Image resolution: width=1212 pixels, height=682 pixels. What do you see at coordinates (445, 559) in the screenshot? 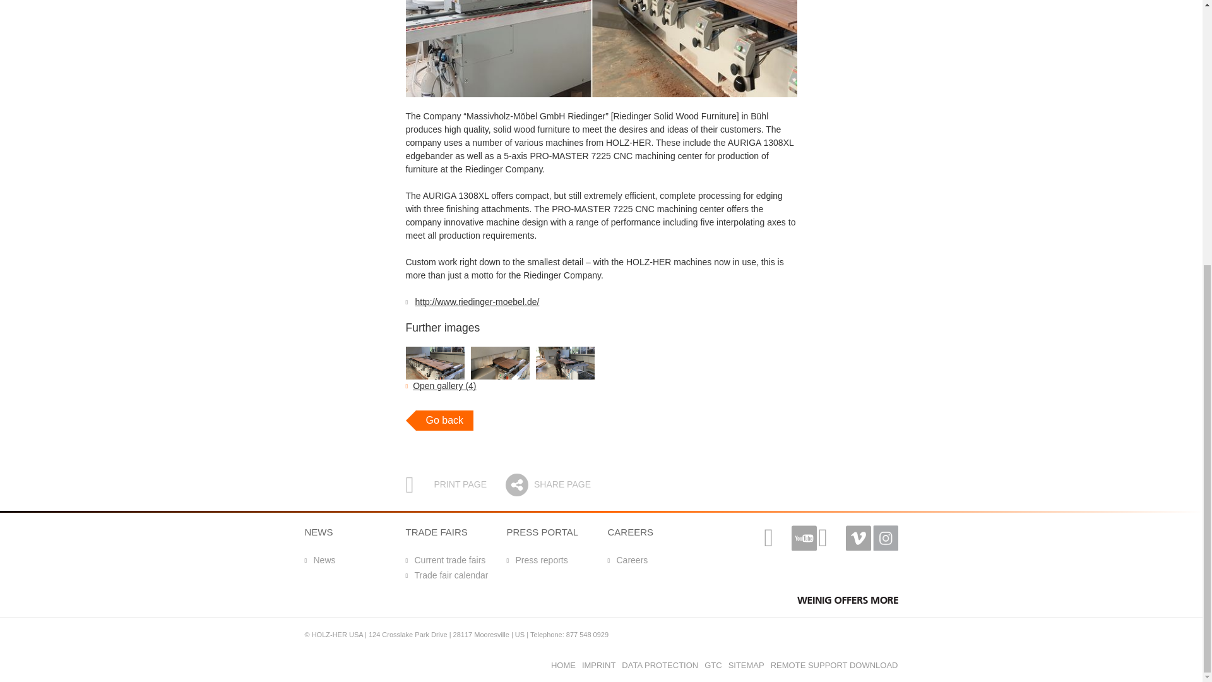
I see `Current trade fairs` at bounding box center [445, 559].